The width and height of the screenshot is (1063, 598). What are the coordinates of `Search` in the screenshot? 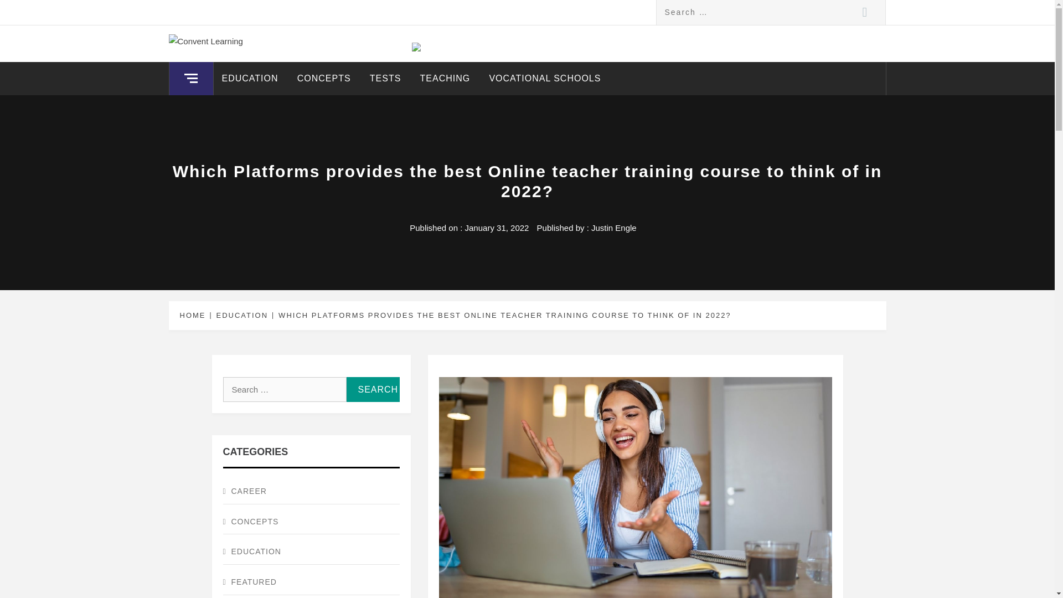 It's located at (865, 12).